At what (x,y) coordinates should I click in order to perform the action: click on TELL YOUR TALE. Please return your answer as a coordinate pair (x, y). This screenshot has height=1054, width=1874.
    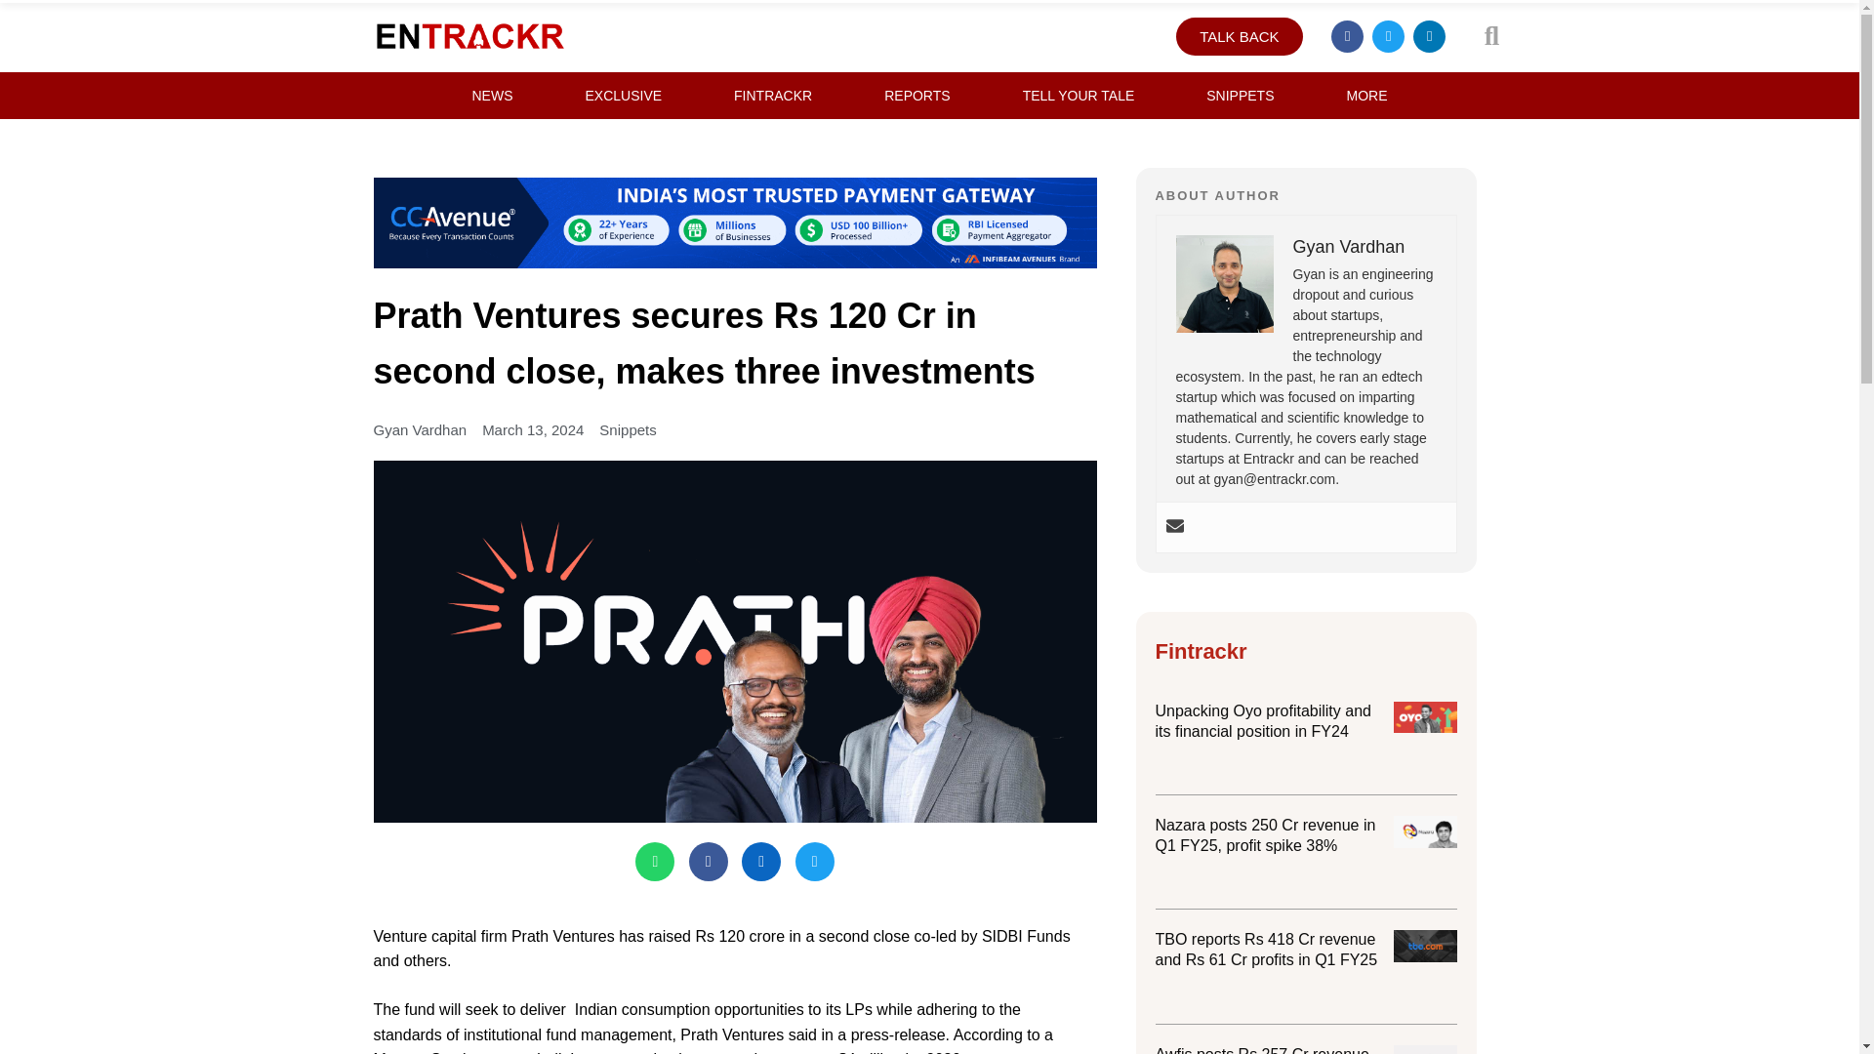
    Looking at the image, I should click on (1080, 96).